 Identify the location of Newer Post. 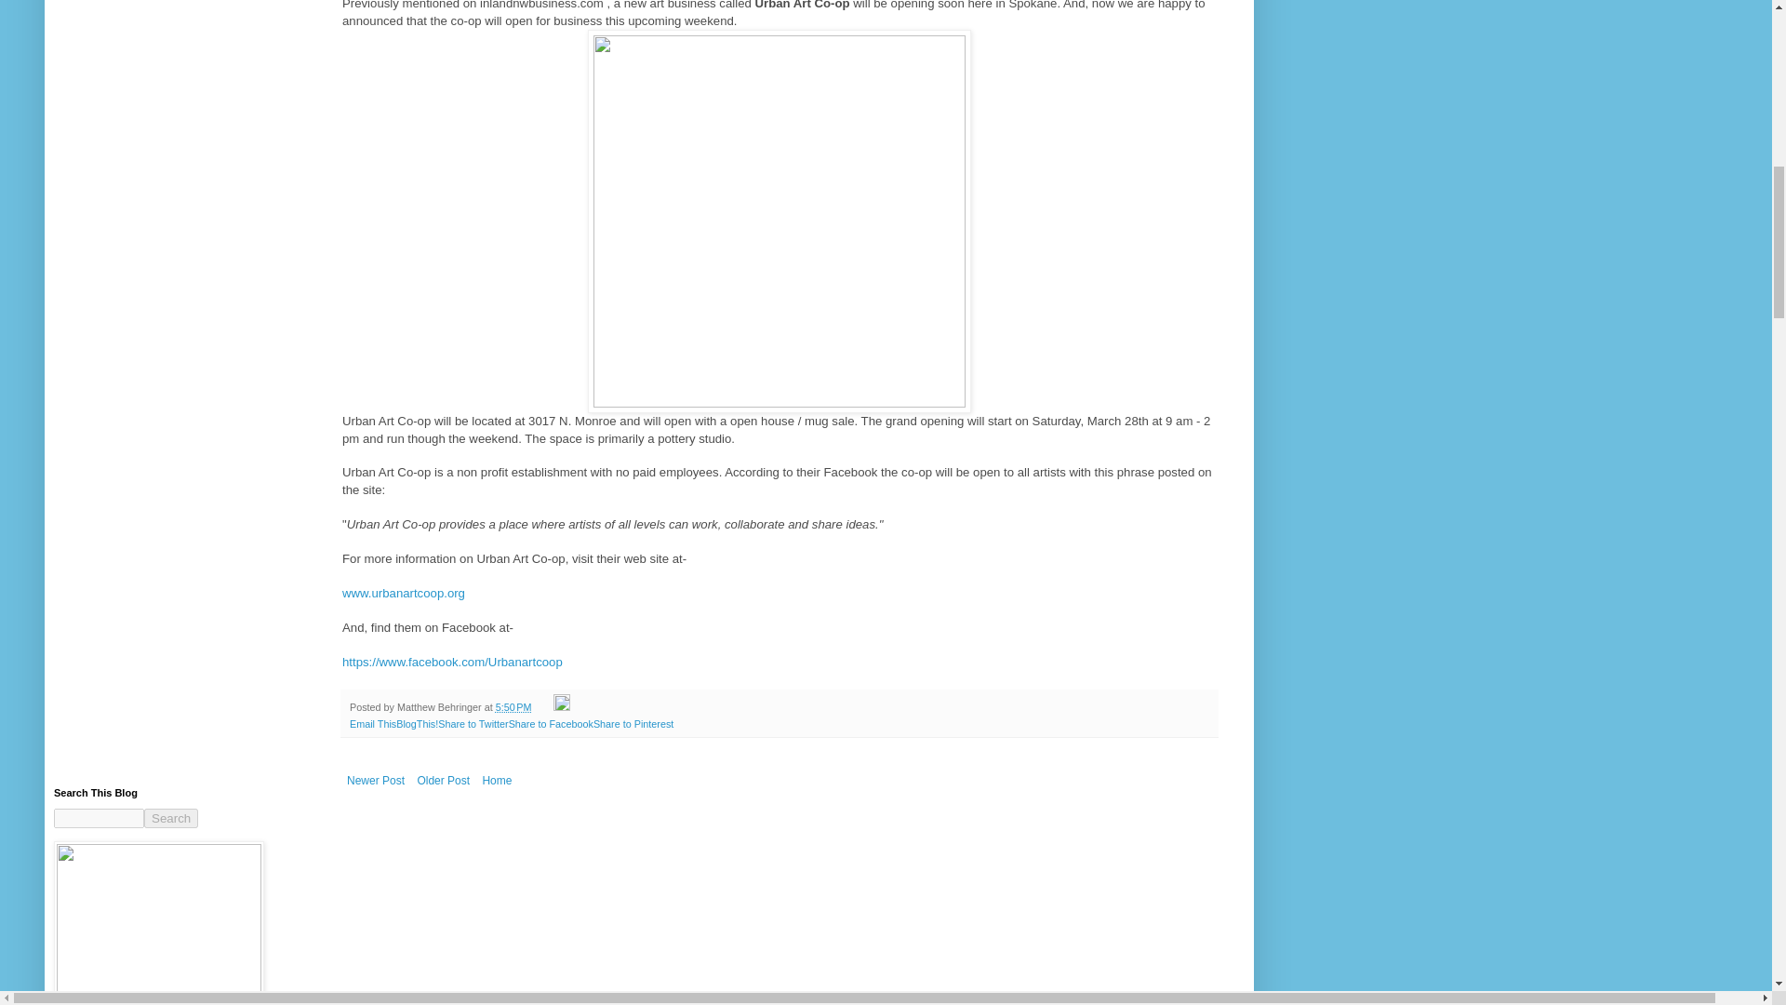
(376, 781).